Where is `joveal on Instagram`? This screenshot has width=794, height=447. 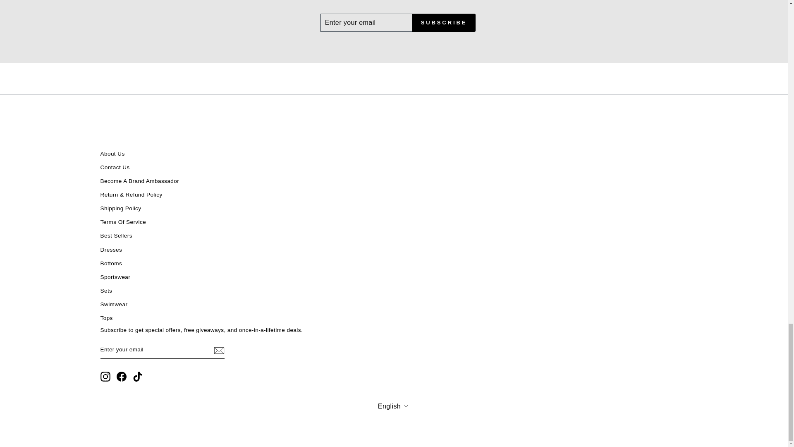
joveal on Instagram is located at coordinates (105, 377).